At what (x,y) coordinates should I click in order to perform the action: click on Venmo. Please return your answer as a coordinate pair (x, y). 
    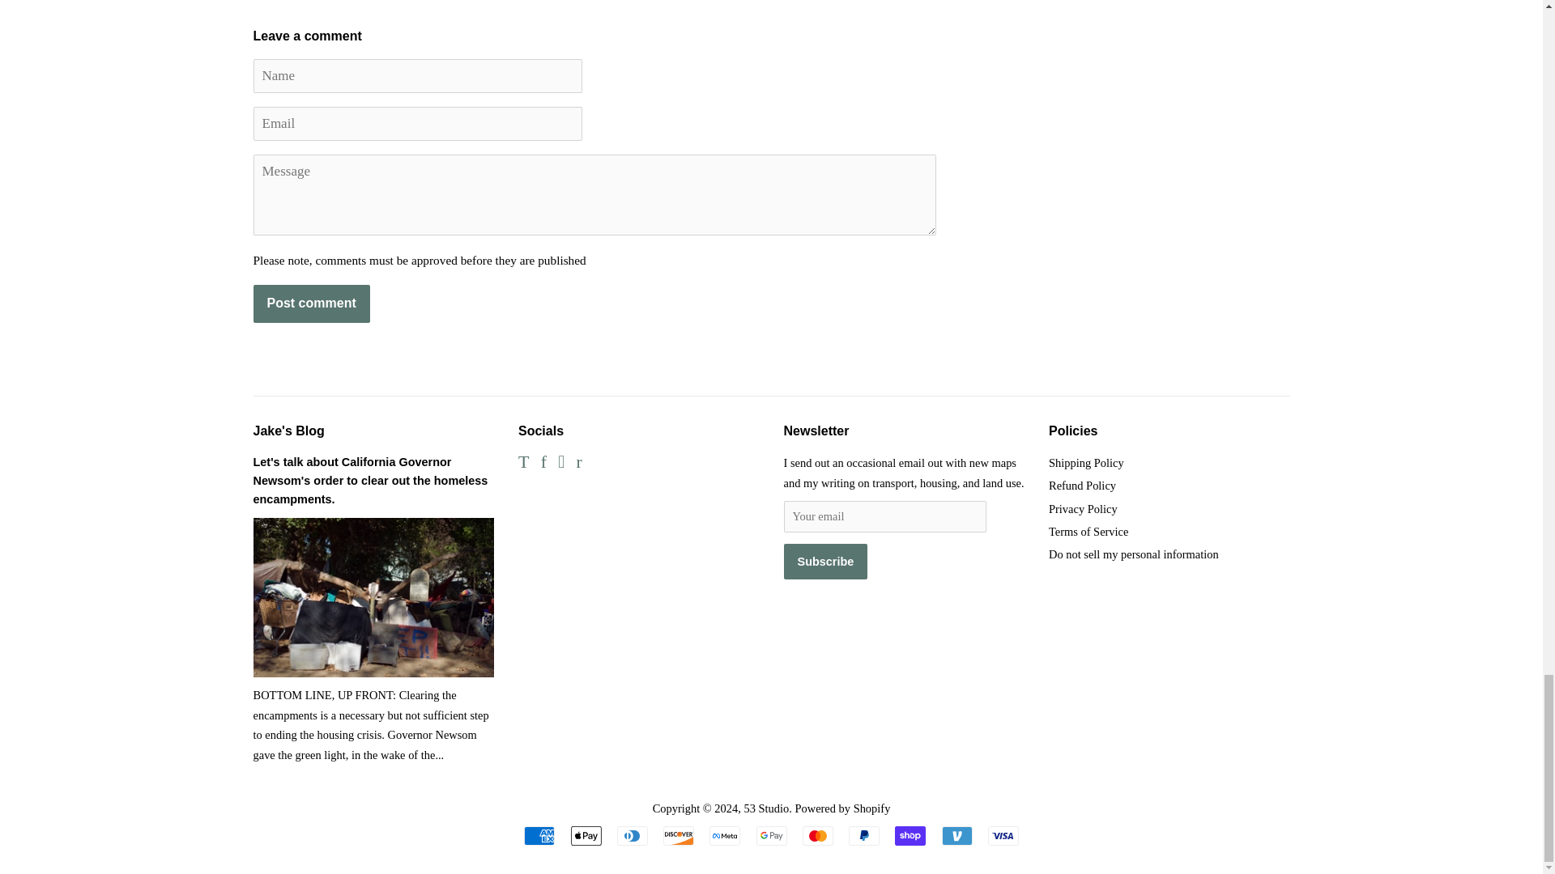
    Looking at the image, I should click on (956, 835).